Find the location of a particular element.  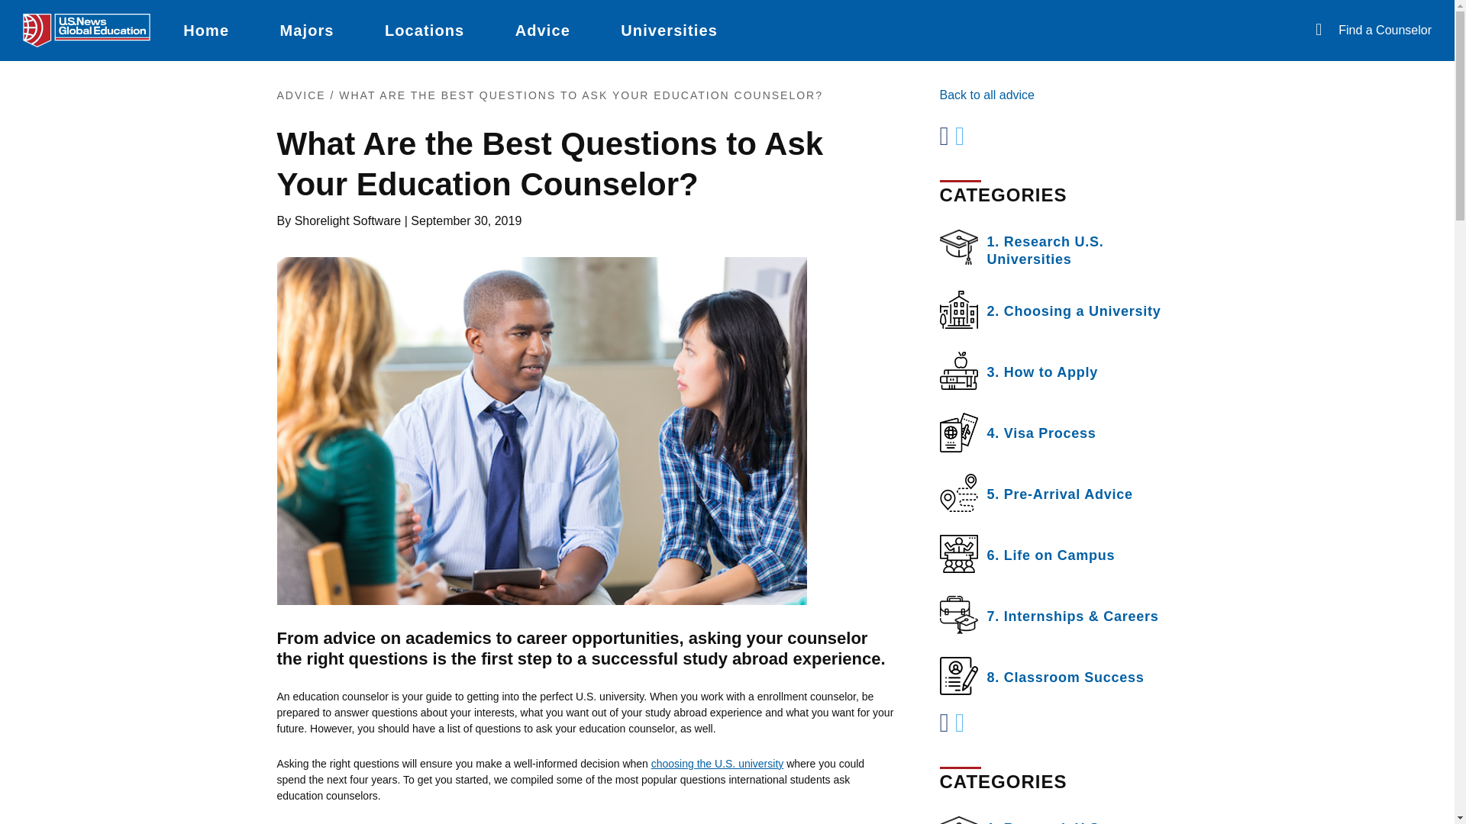

Go to Advice. is located at coordinates (301, 95).